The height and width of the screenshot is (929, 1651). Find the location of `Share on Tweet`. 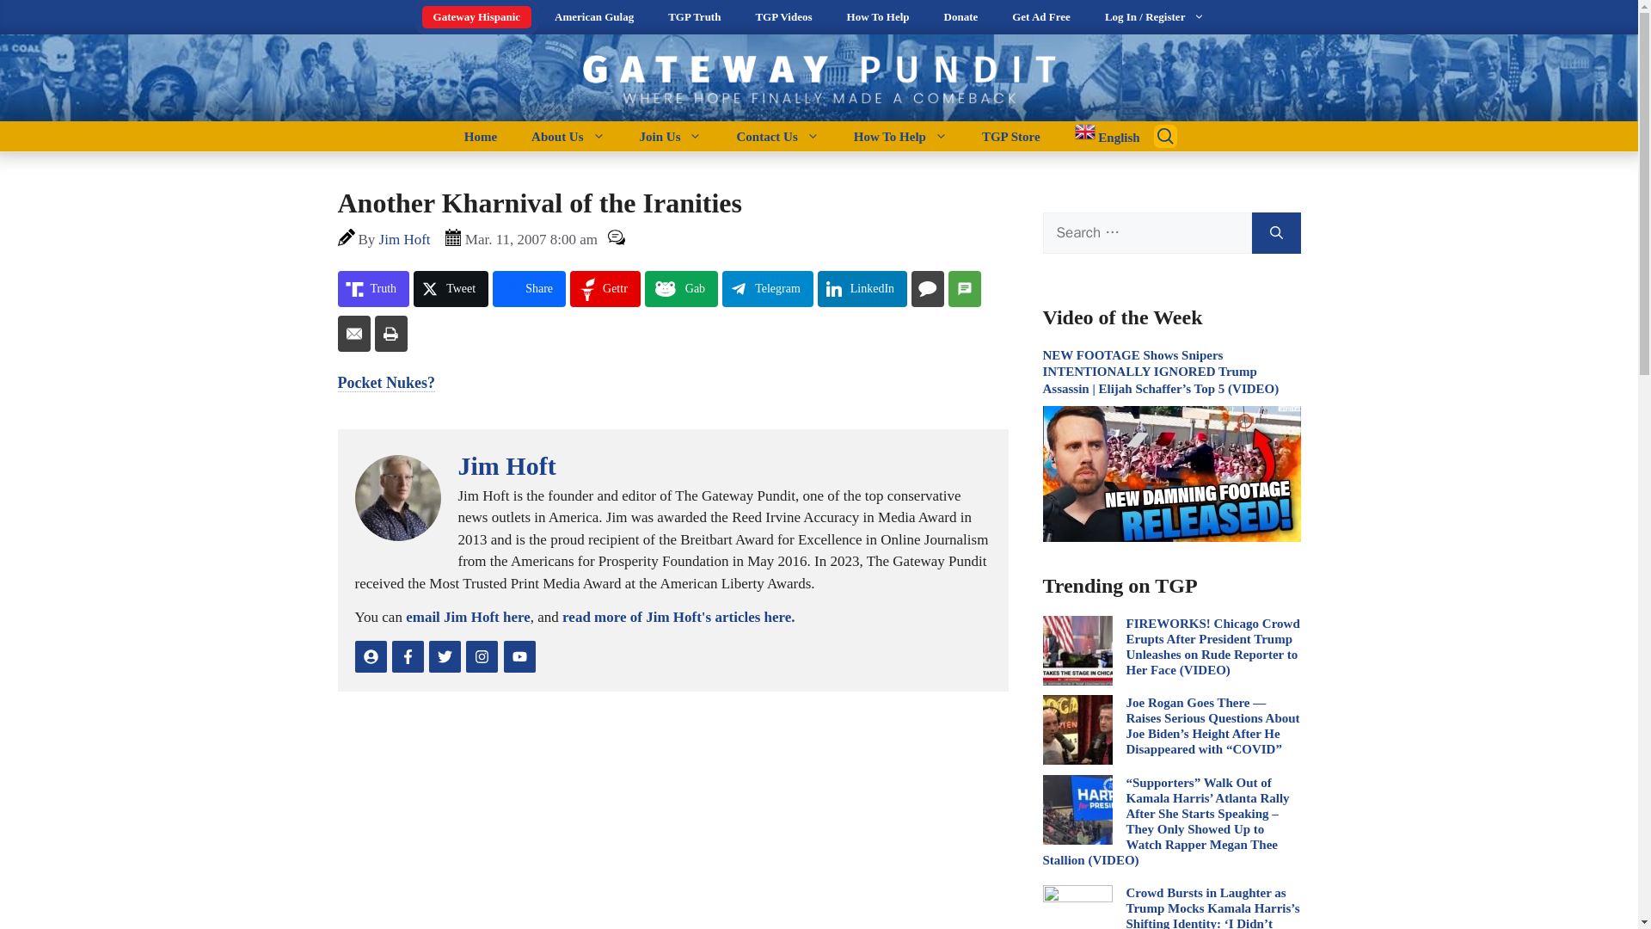

Share on Tweet is located at coordinates (451, 289).